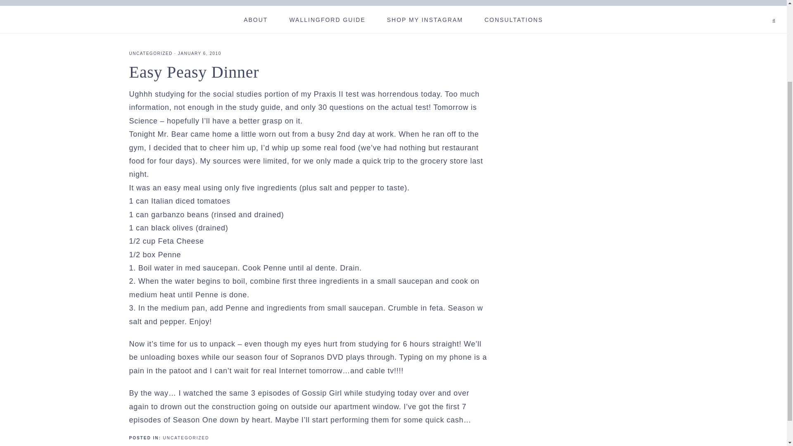 The width and height of the screenshot is (793, 446). Describe the element at coordinates (493, 19) in the screenshot. I see `STYLE` at that location.